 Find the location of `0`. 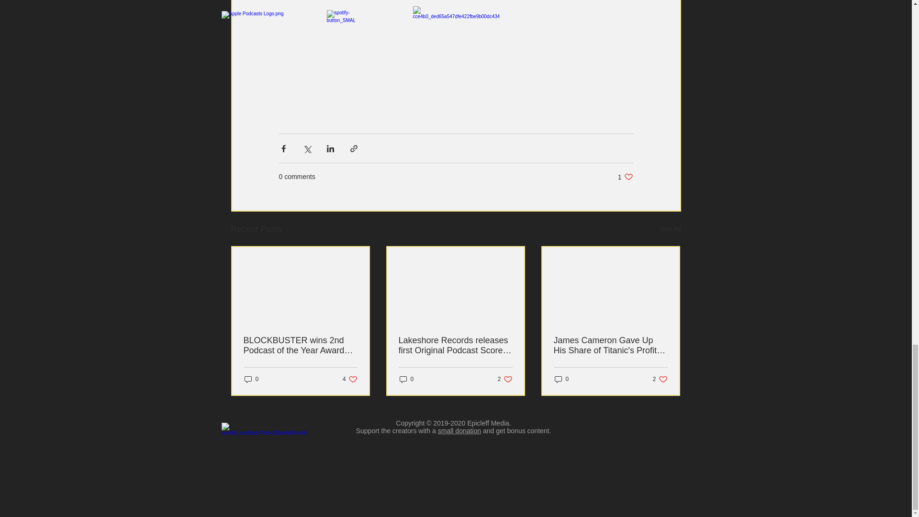

0 is located at coordinates (251, 379).